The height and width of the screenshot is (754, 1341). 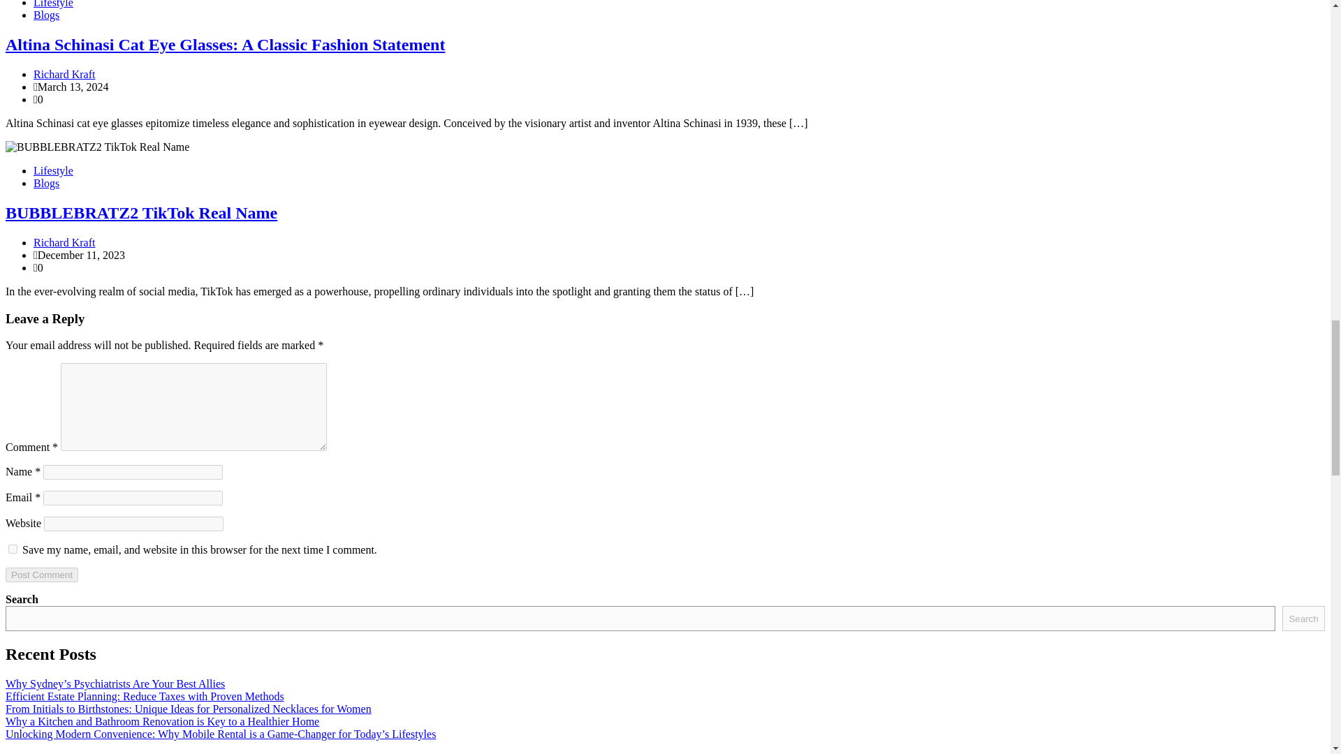 What do you see at coordinates (46, 15) in the screenshot?
I see `Blogs` at bounding box center [46, 15].